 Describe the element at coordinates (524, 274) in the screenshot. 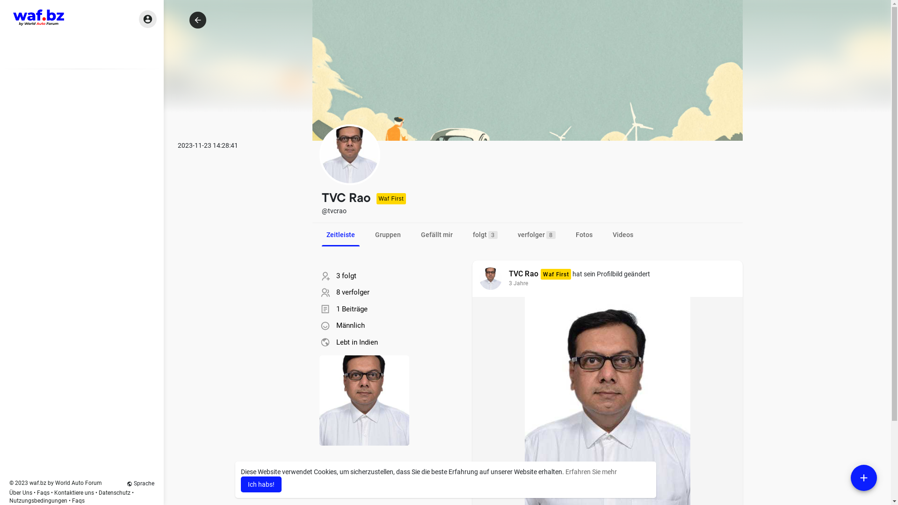

I see `TVC Rao` at that location.